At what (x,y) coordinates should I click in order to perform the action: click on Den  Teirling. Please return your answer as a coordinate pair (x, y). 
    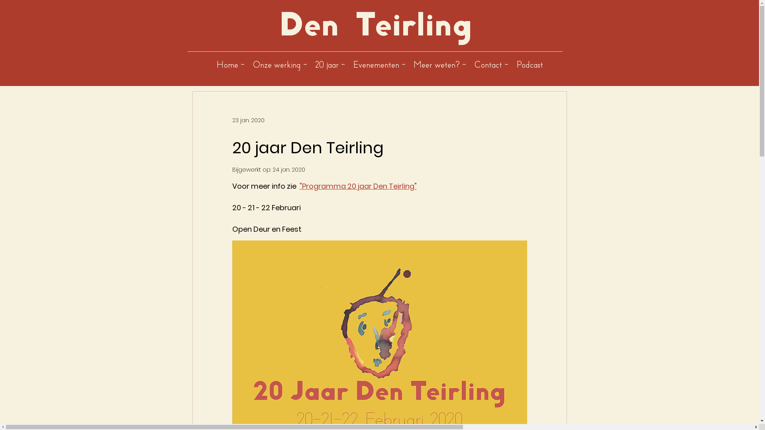
    Looking at the image, I should click on (375, 25).